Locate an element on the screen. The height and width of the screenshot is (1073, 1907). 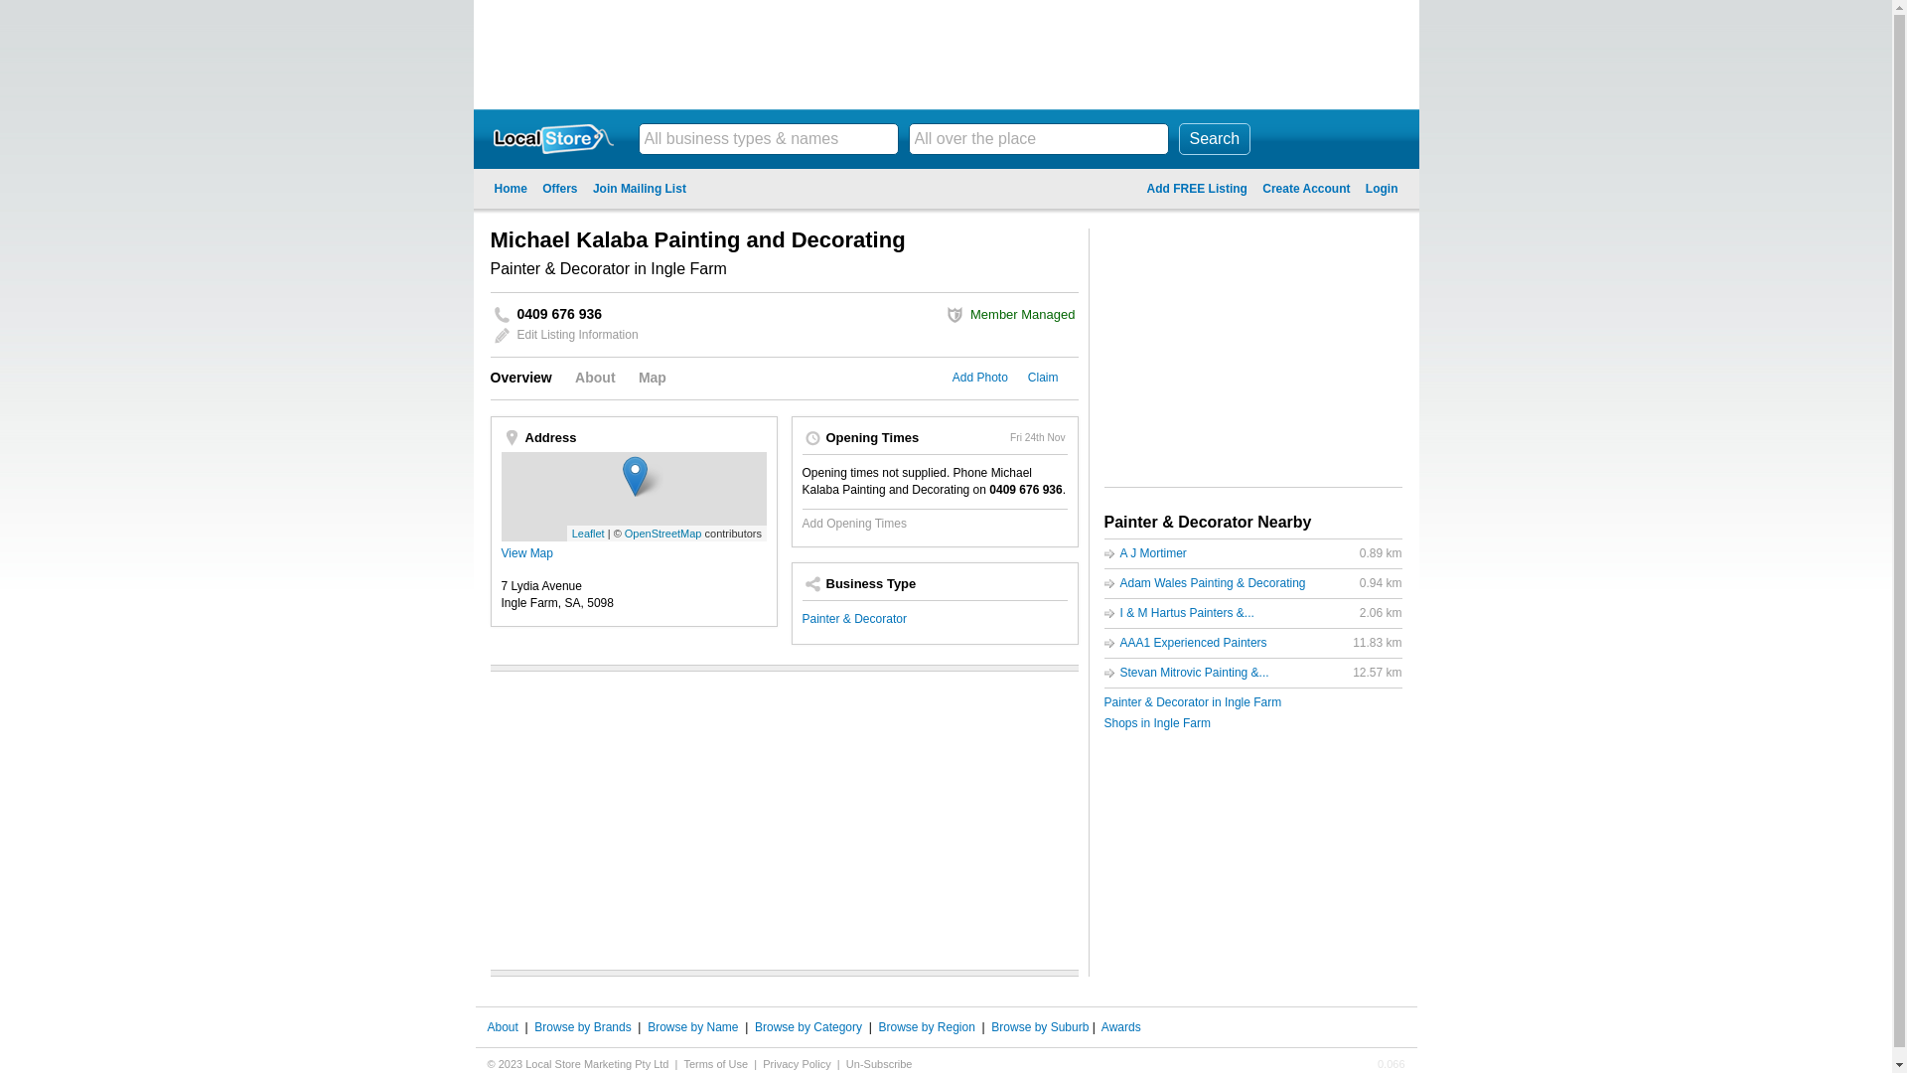
Terms of Use is located at coordinates (715, 1064).